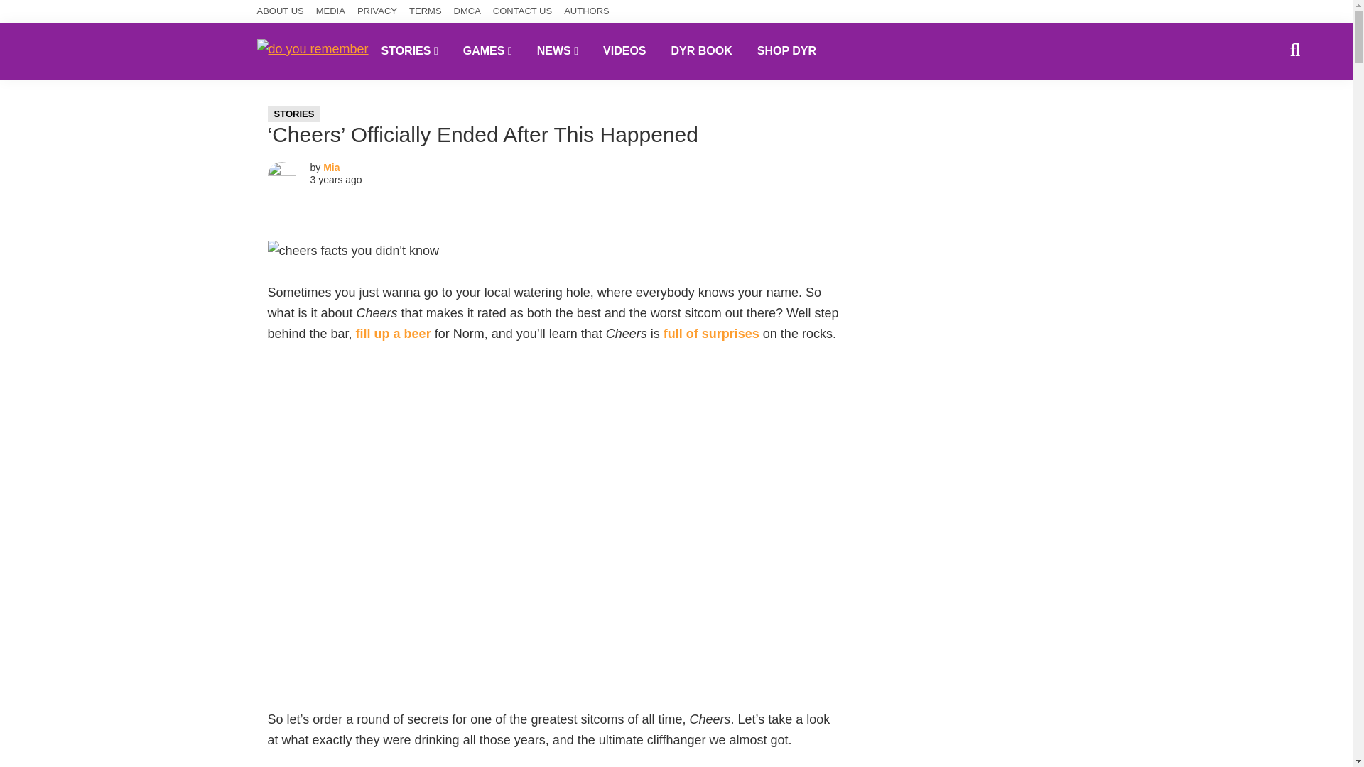  What do you see at coordinates (426, 11) in the screenshot?
I see `TERMS` at bounding box center [426, 11].